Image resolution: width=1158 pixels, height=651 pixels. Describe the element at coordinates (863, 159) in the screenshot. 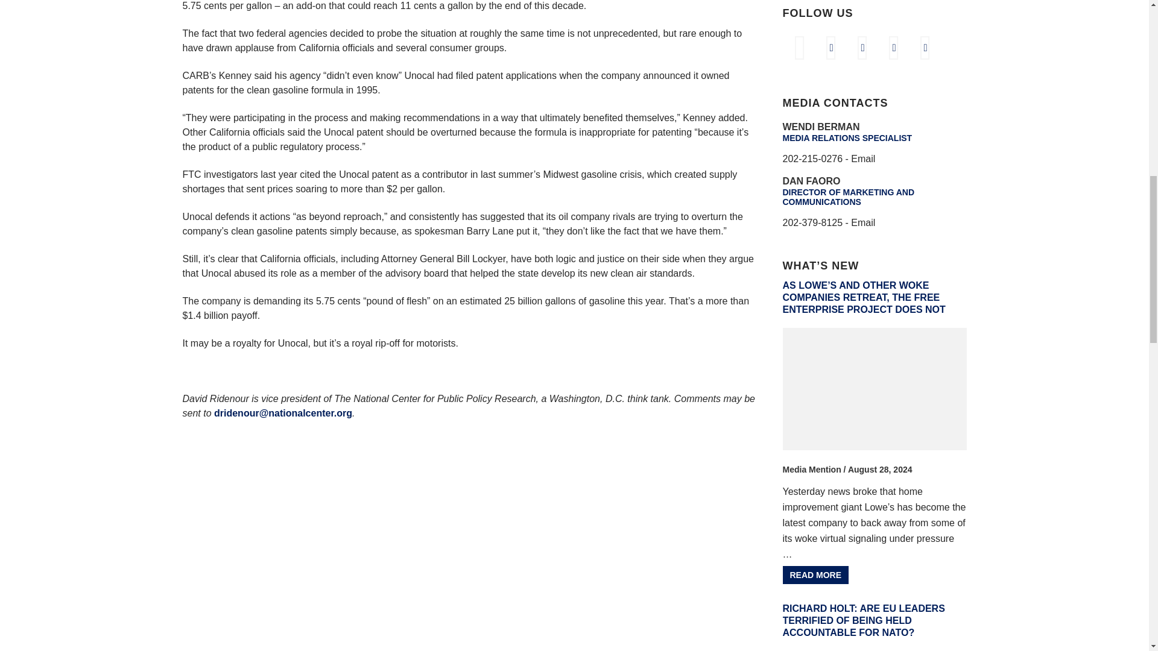

I see `Email` at that location.